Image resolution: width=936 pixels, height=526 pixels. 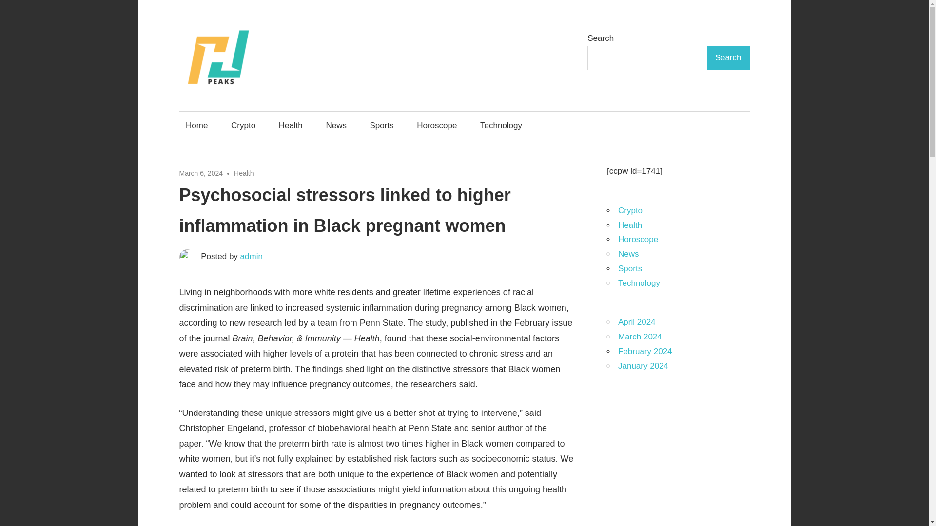 I want to click on March 6, 2024, so click(x=201, y=173).